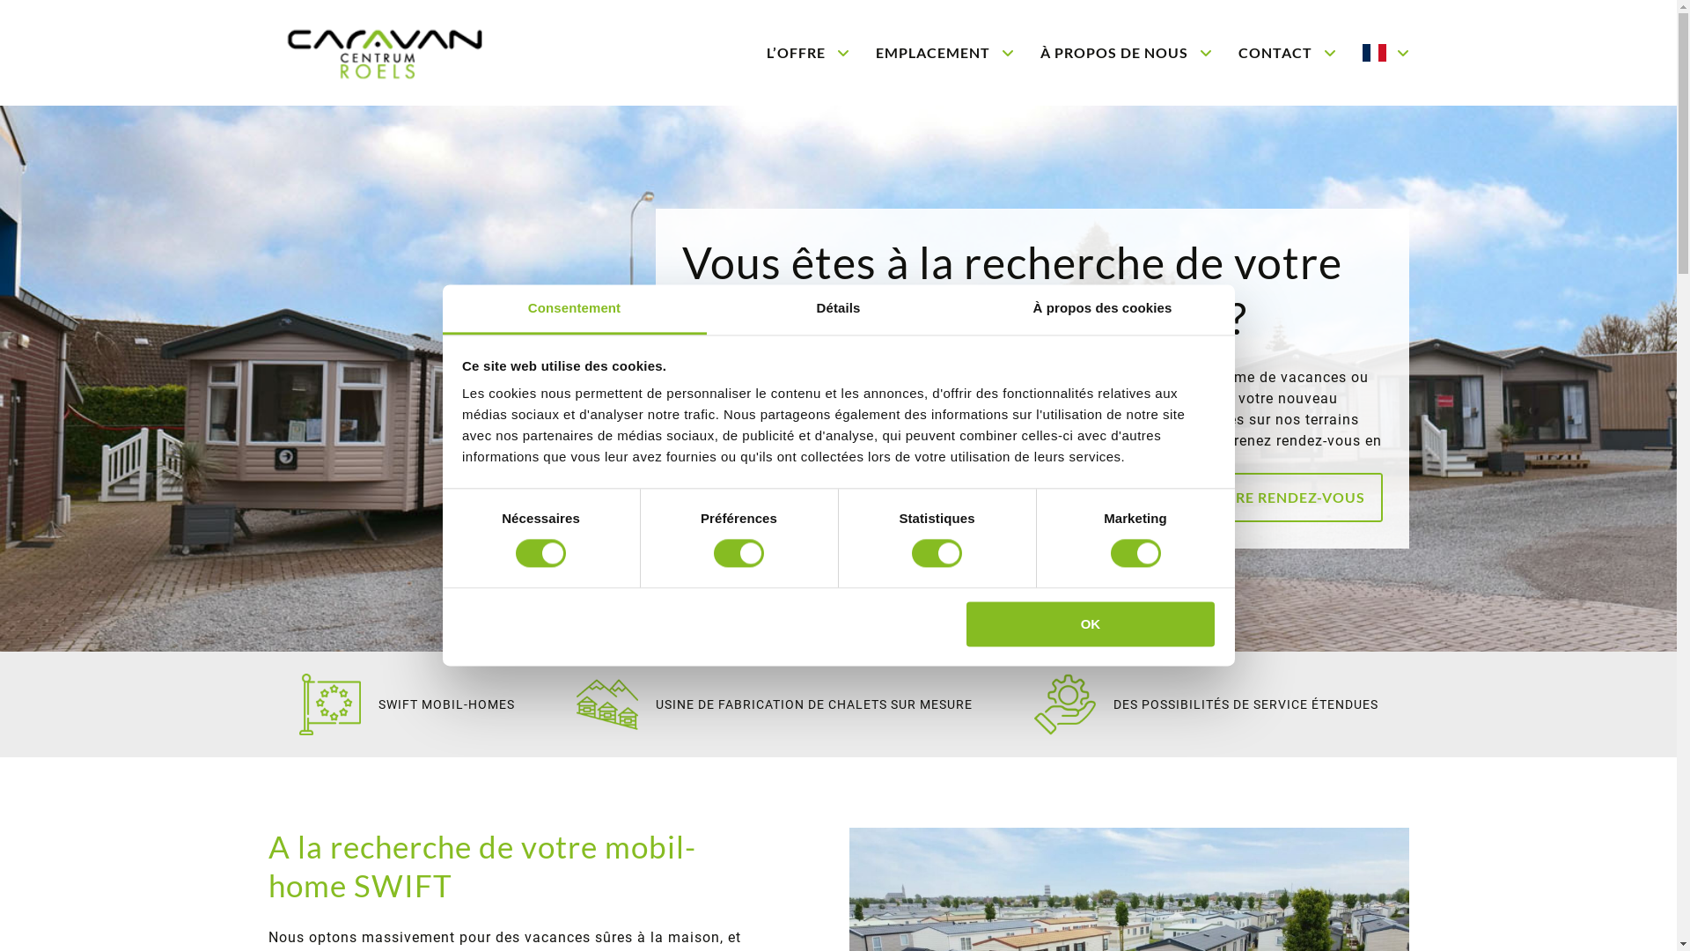  I want to click on SWIFT MOBIL-HOMES, so click(407, 704).